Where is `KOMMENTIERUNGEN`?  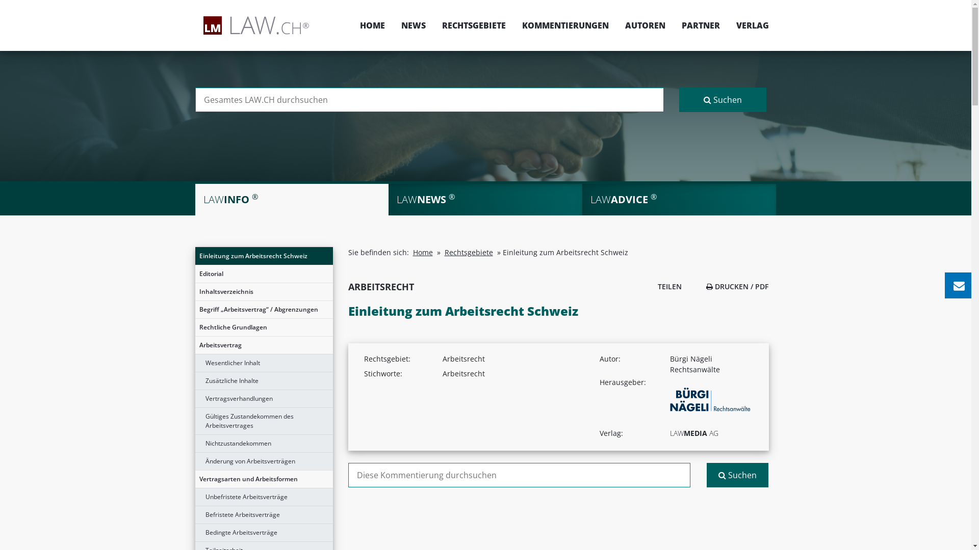
KOMMENTIERUNGEN is located at coordinates (565, 25).